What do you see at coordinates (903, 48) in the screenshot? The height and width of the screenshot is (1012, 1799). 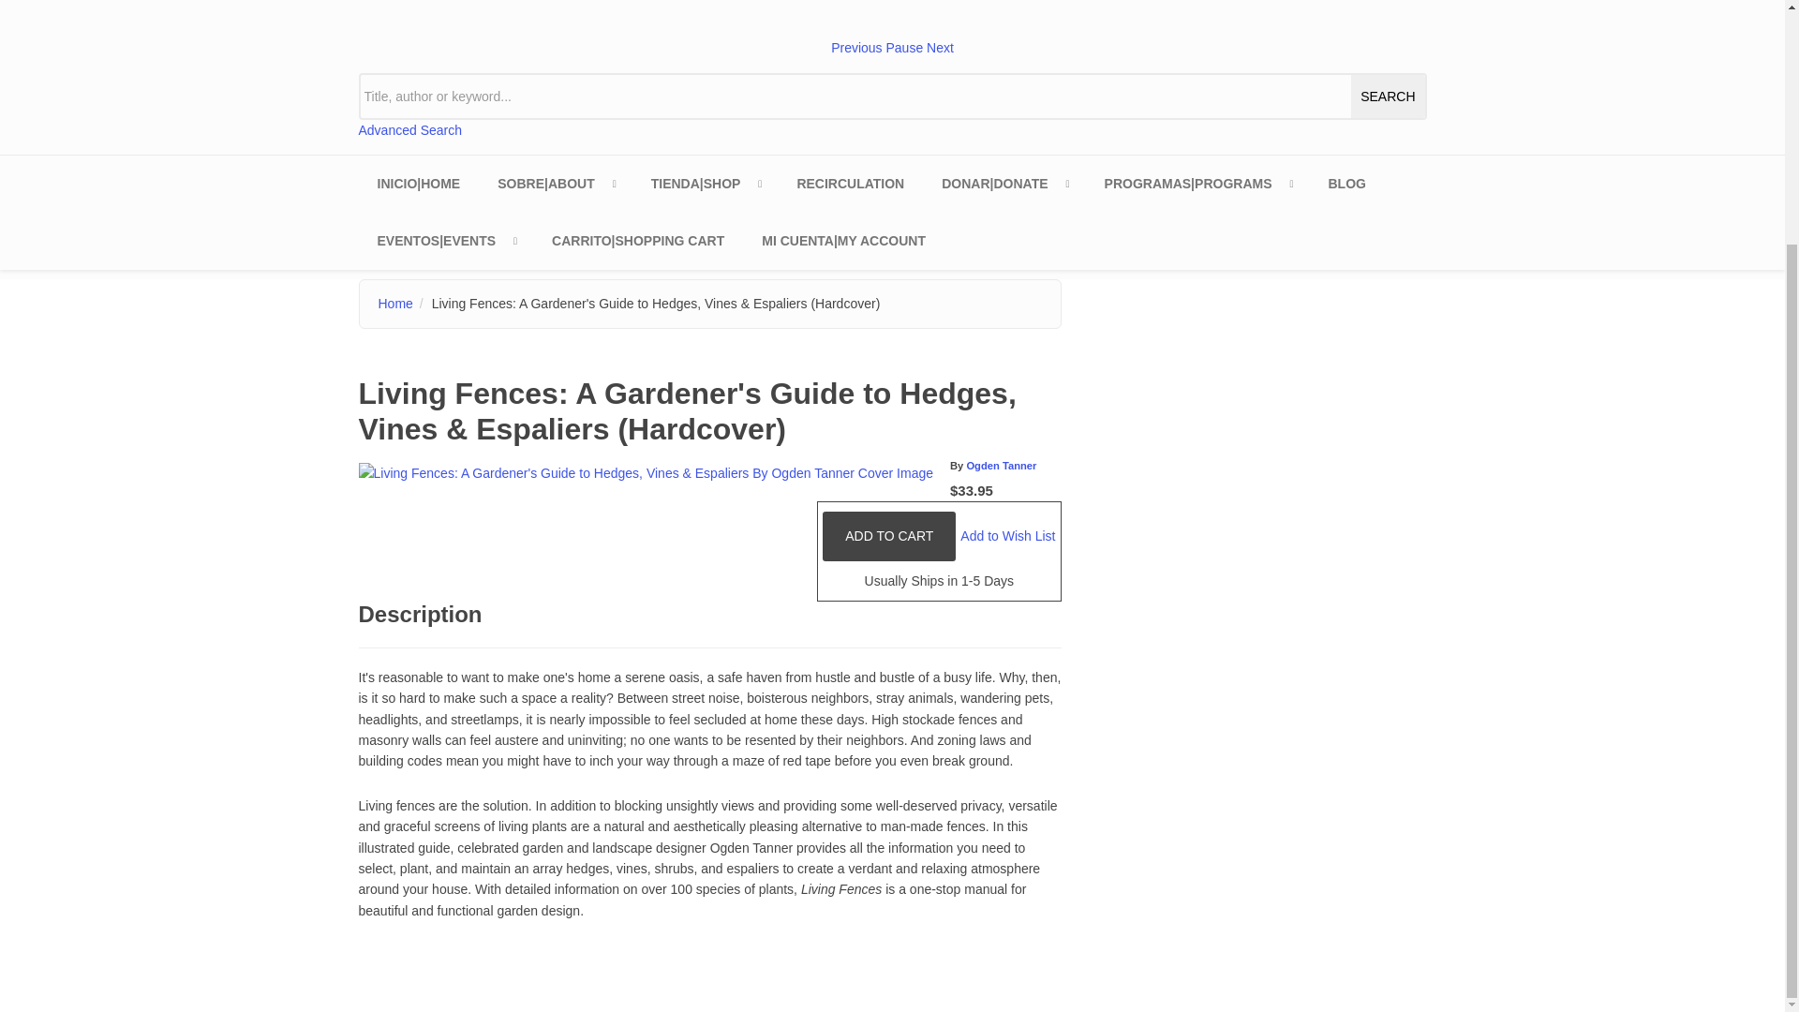 I see `Pause` at bounding box center [903, 48].